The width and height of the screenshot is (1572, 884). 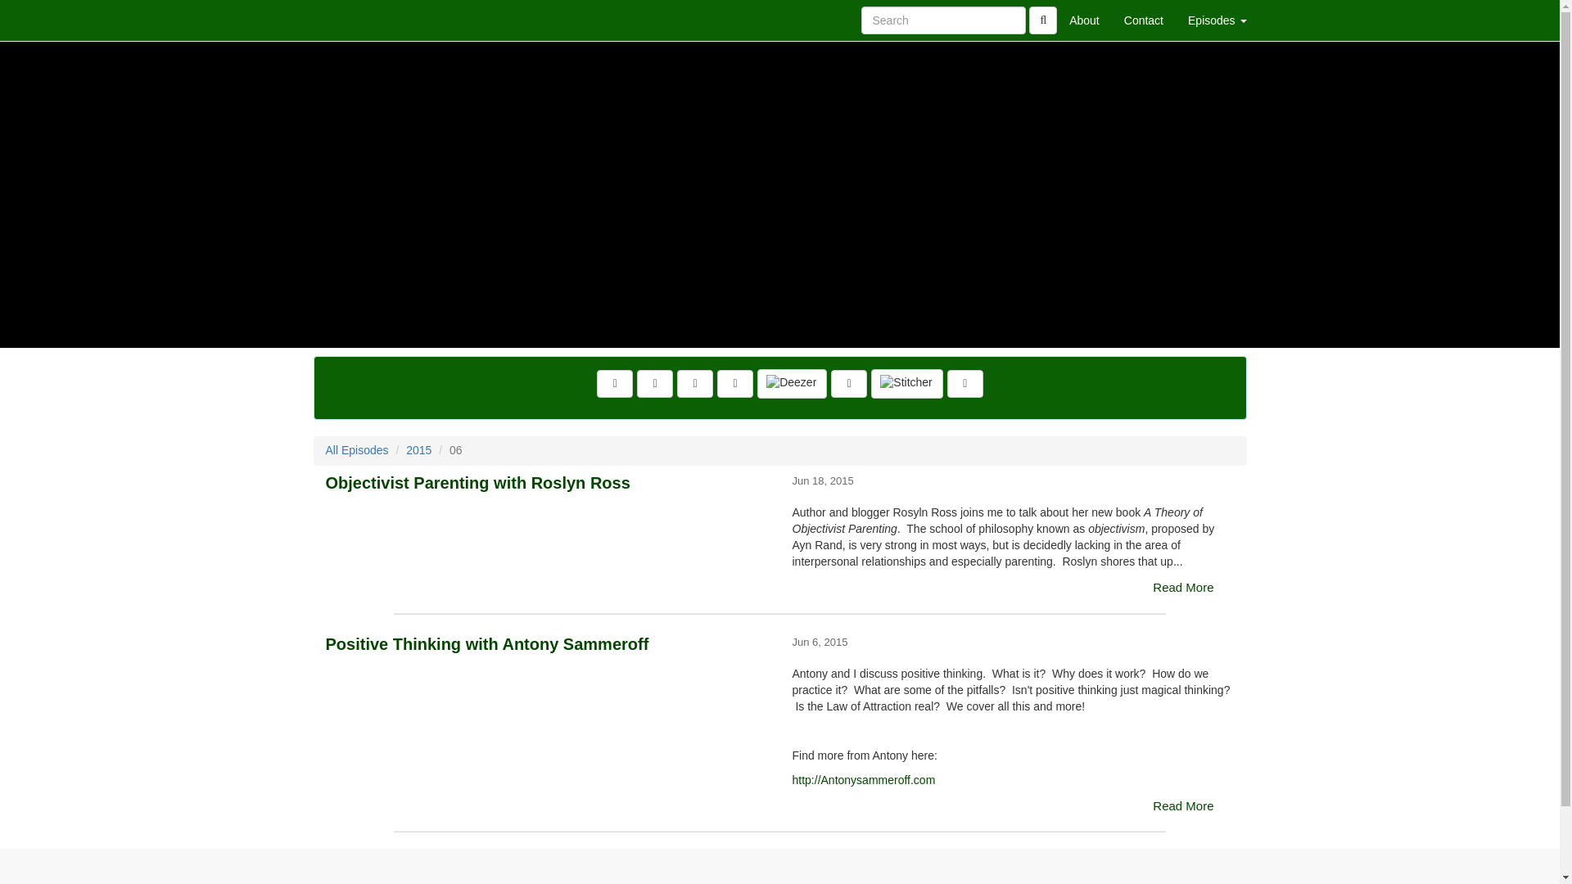 I want to click on Episodes, so click(x=1217, y=20).